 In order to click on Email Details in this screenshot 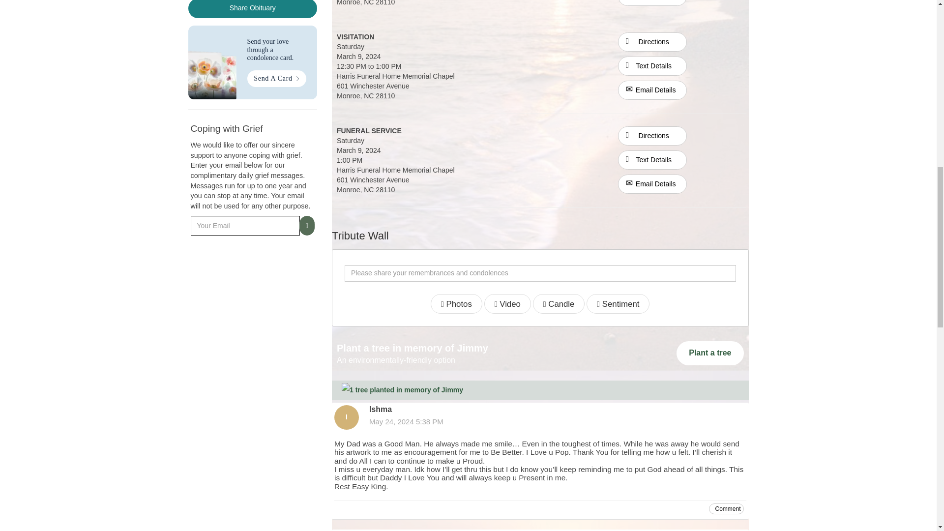, I will do `click(652, 184)`.